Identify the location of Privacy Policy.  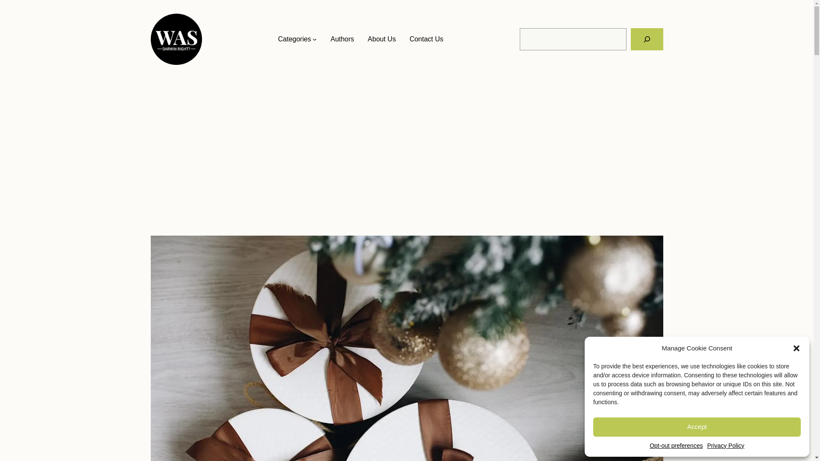
(726, 446).